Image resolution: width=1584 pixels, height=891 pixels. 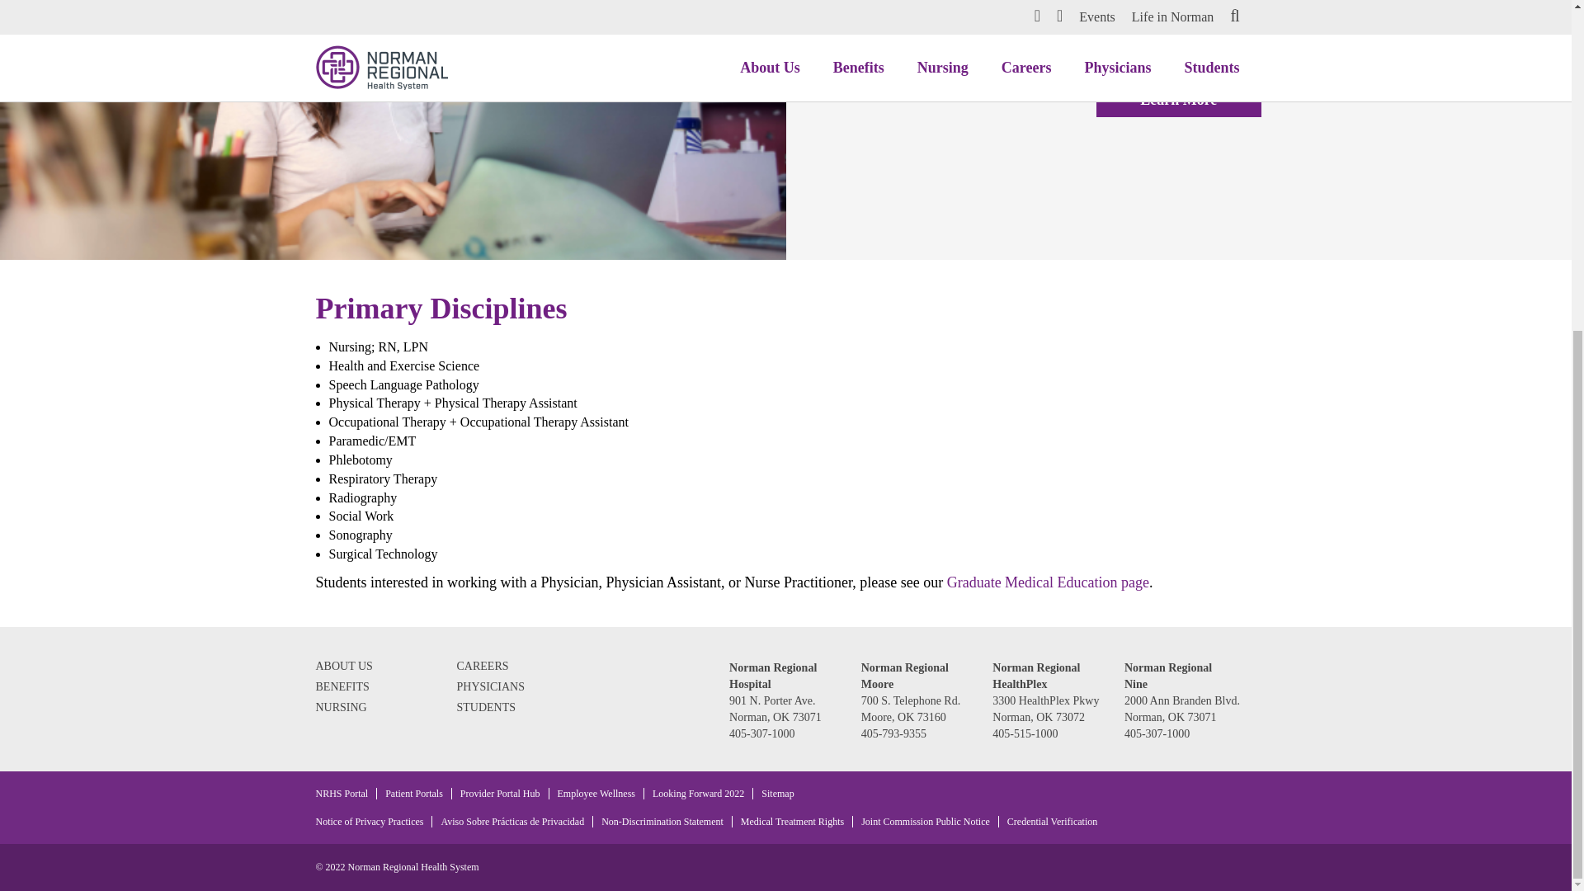 I want to click on 405-307-1000, so click(x=761, y=734).